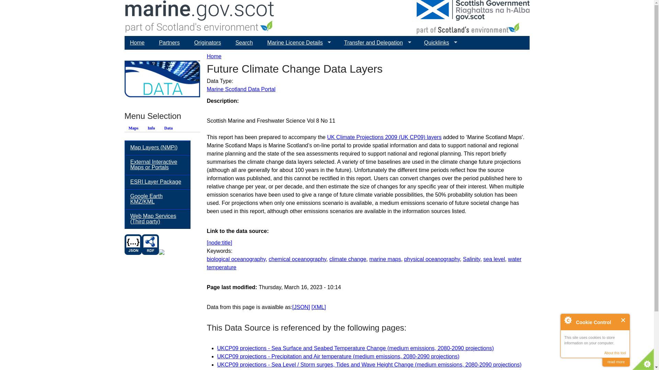 This screenshot has width=659, height=370. I want to click on NMPi, so click(157, 148).